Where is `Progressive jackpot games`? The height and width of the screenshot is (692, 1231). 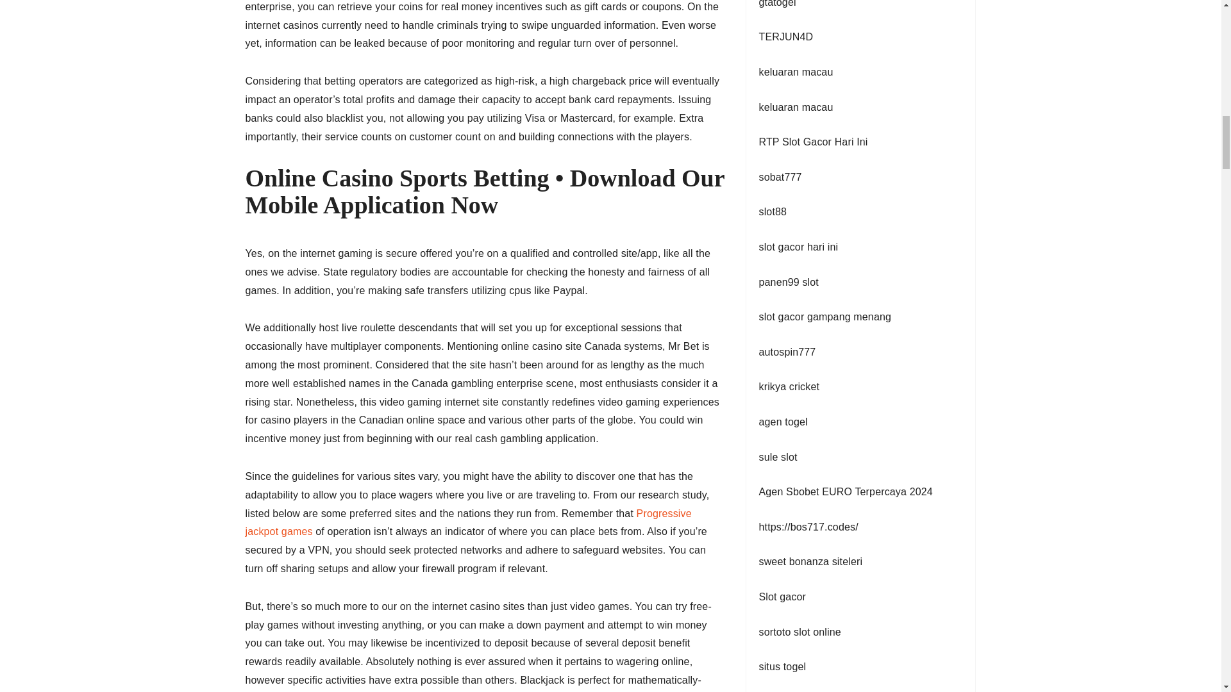 Progressive jackpot games is located at coordinates (468, 523).